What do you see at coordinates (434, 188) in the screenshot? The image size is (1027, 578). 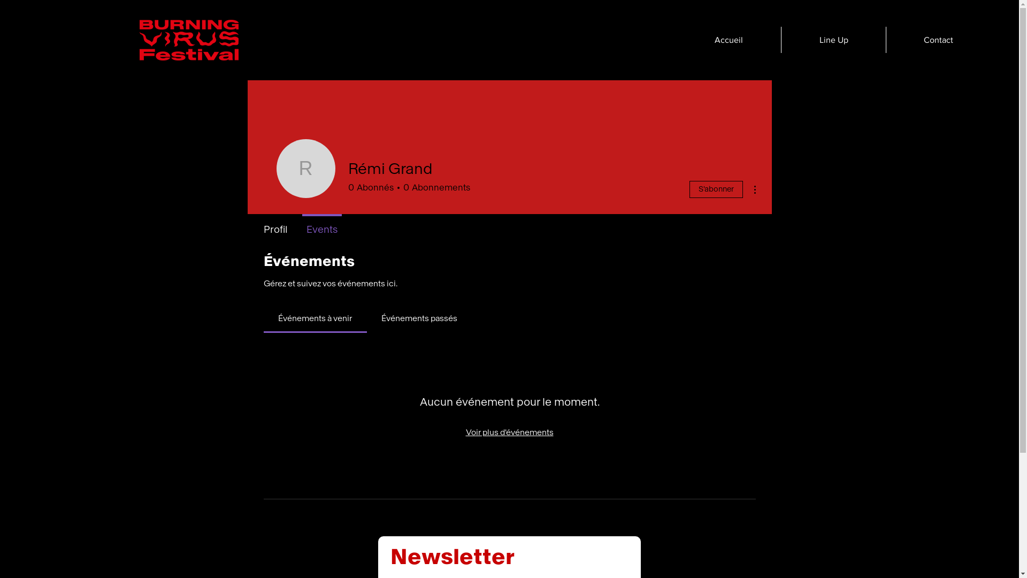 I see `0
Abonnements` at bounding box center [434, 188].